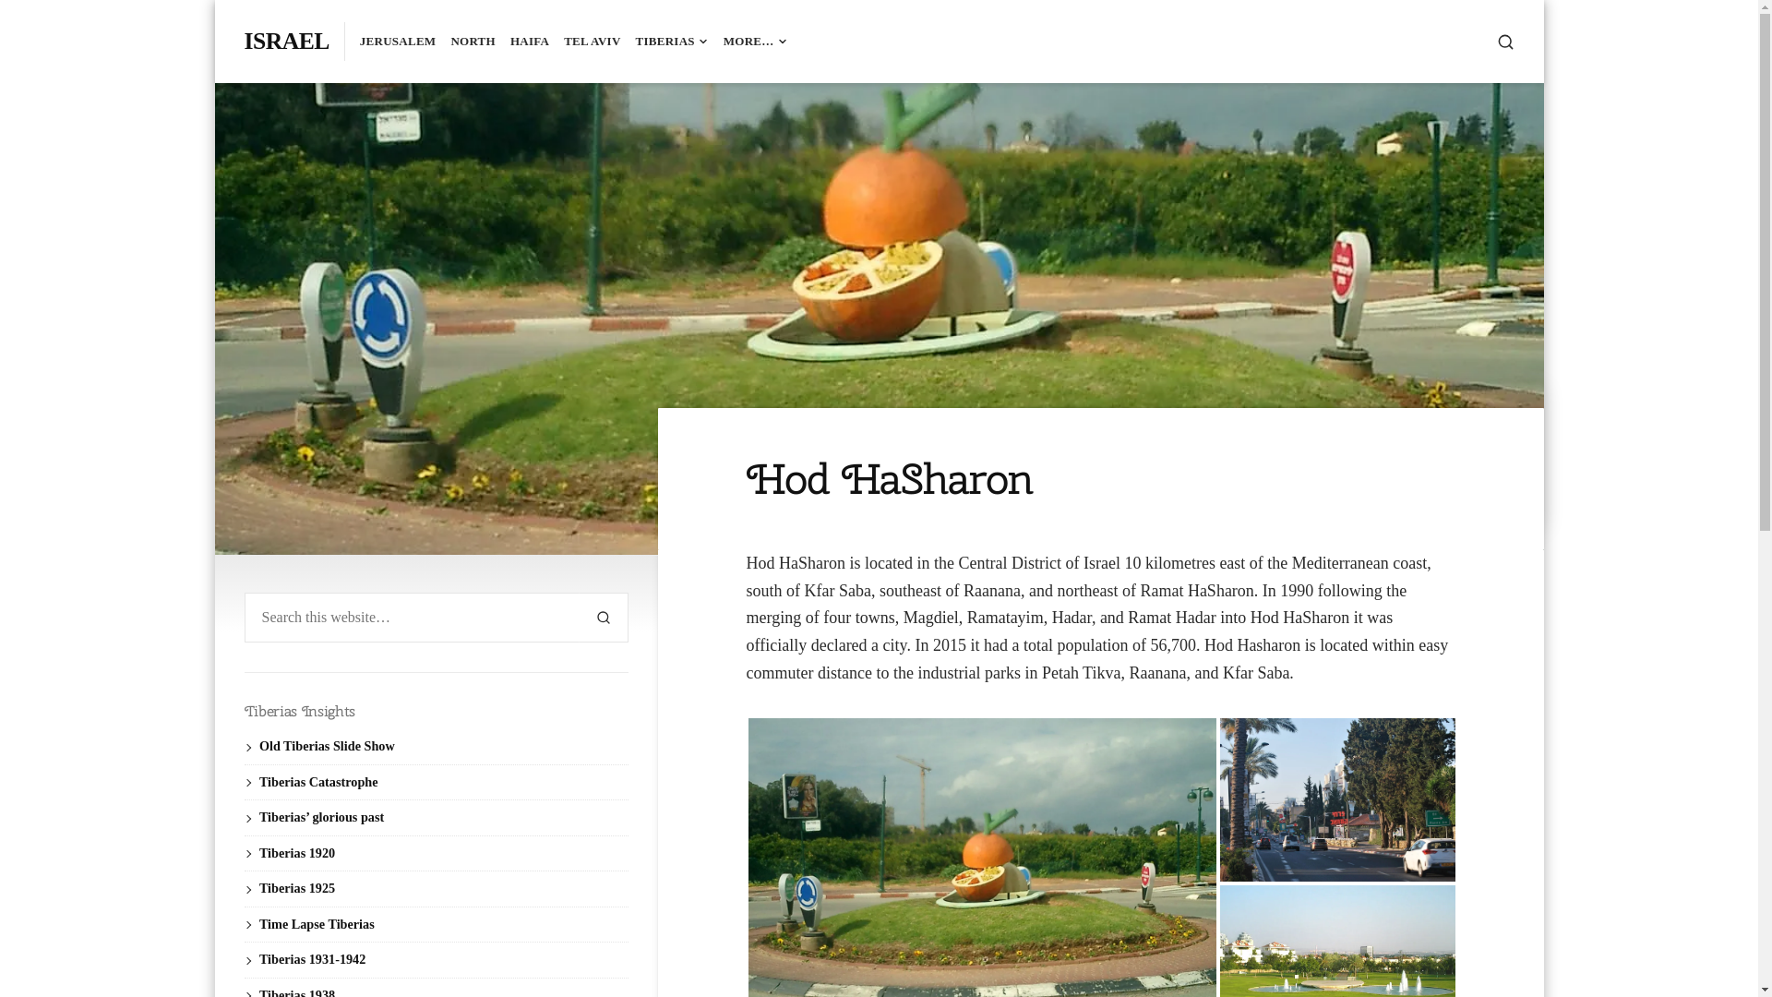 This screenshot has height=997, width=1772. Describe the element at coordinates (297, 888) in the screenshot. I see `Tiberias 1925` at that location.